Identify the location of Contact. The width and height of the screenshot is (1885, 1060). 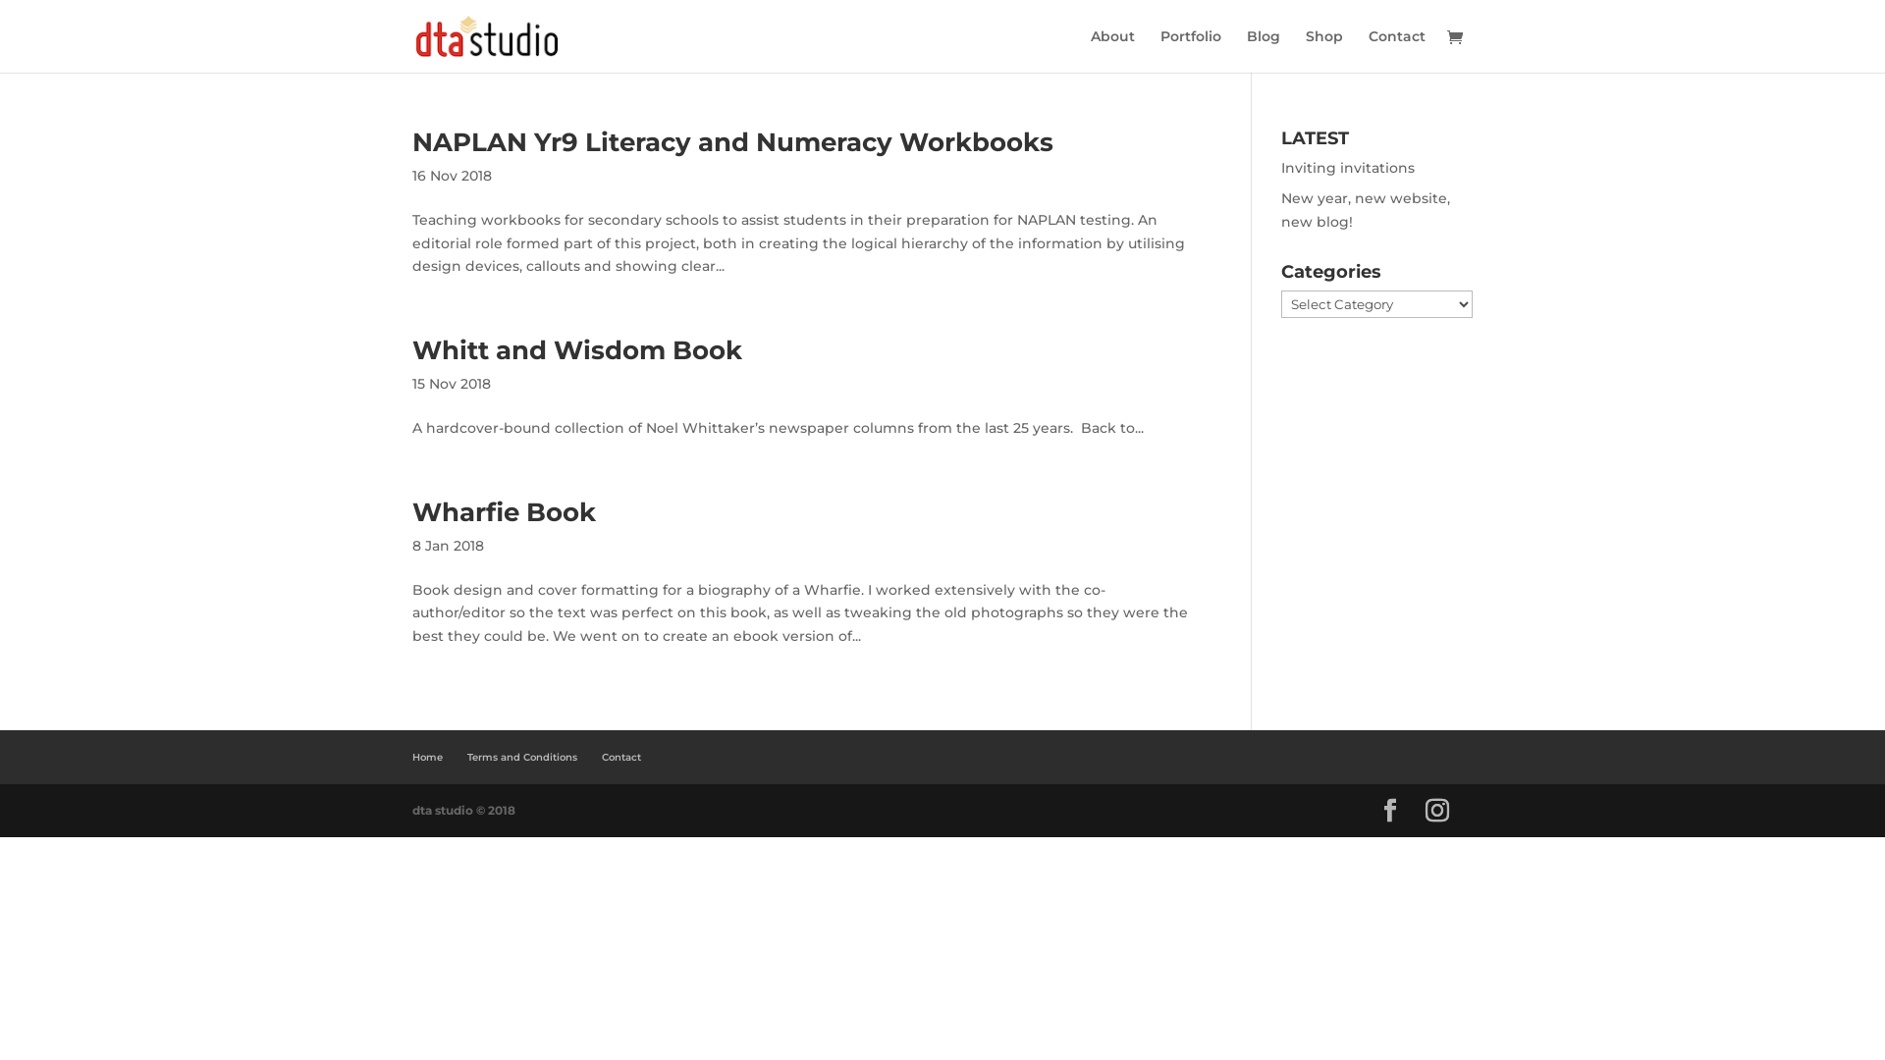
(621, 758).